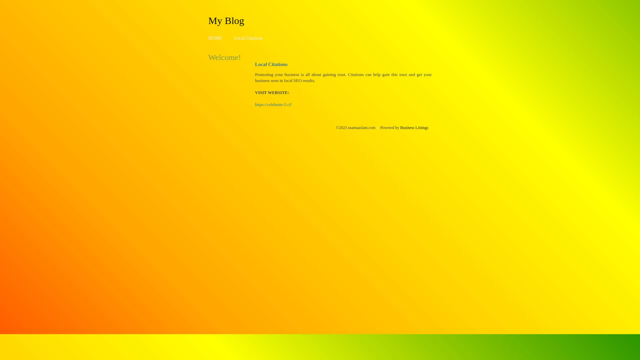  Describe the element at coordinates (226, 20) in the screenshot. I see `My Blog` at that location.